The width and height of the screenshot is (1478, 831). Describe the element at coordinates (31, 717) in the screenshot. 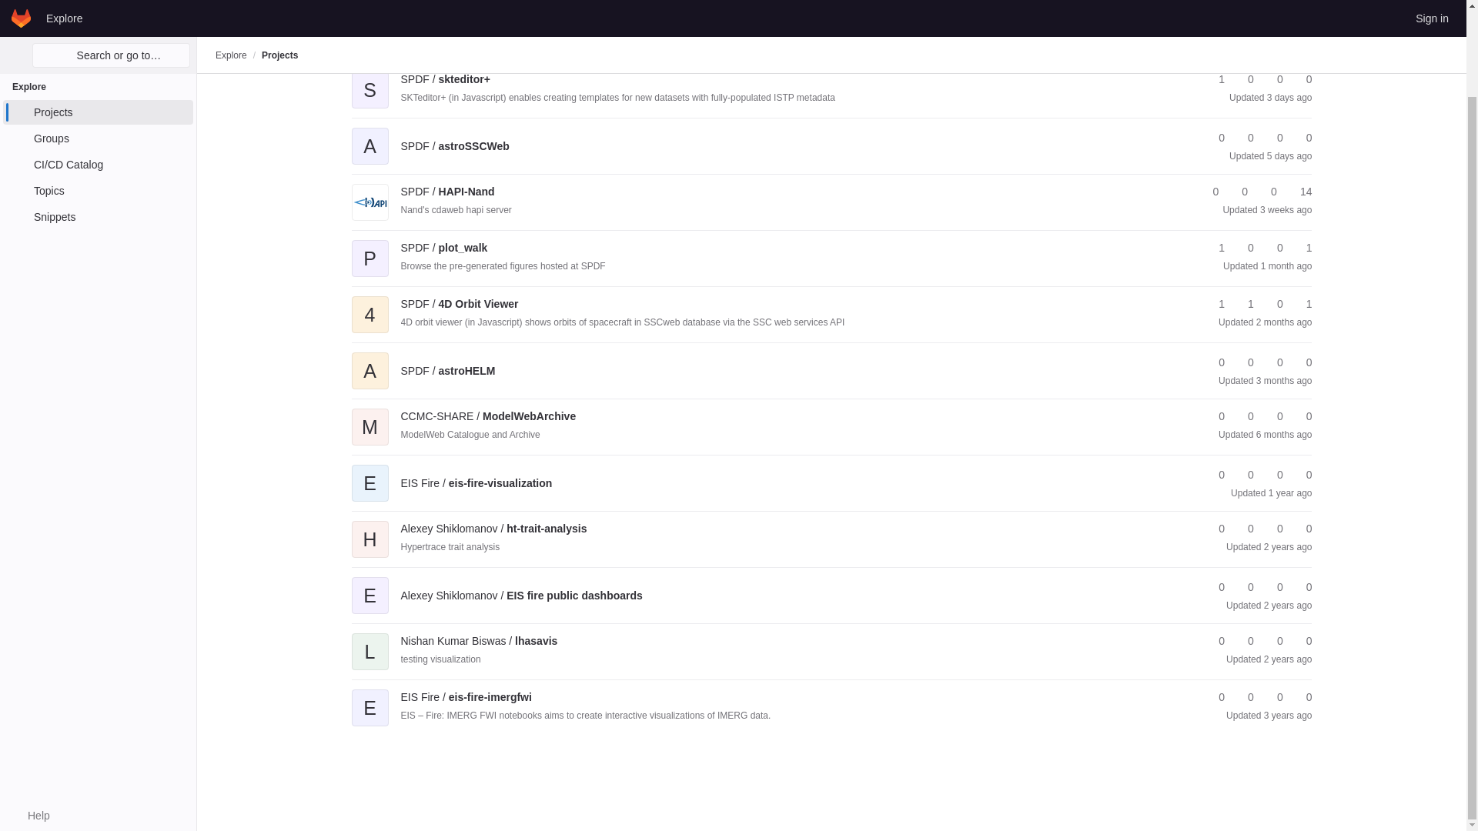

I see `Help` at that location.